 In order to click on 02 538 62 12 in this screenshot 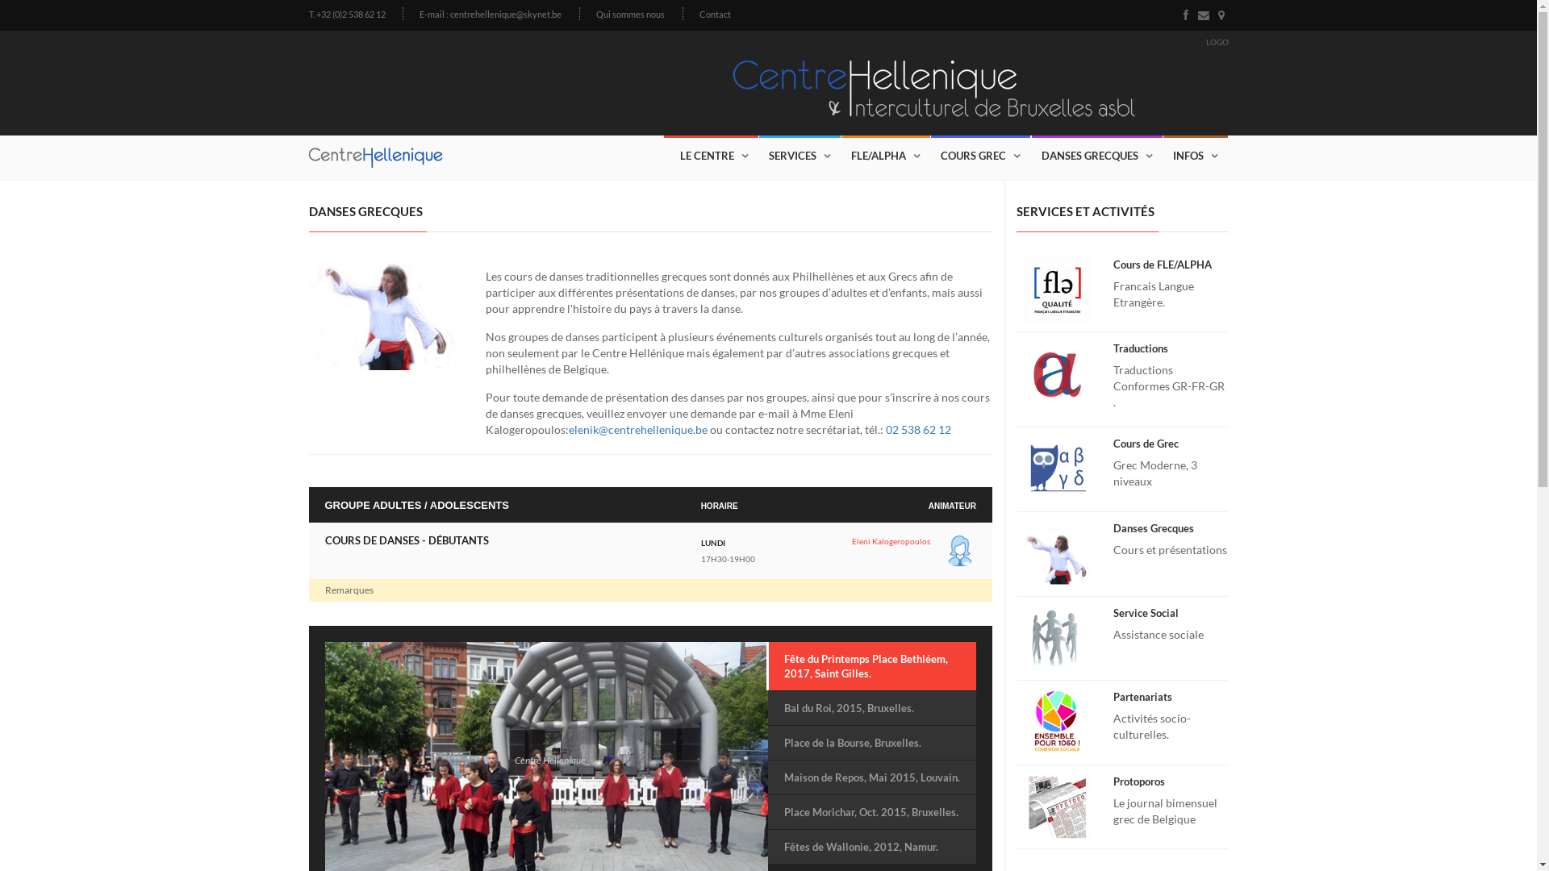, I will do `click(918, 429)`.